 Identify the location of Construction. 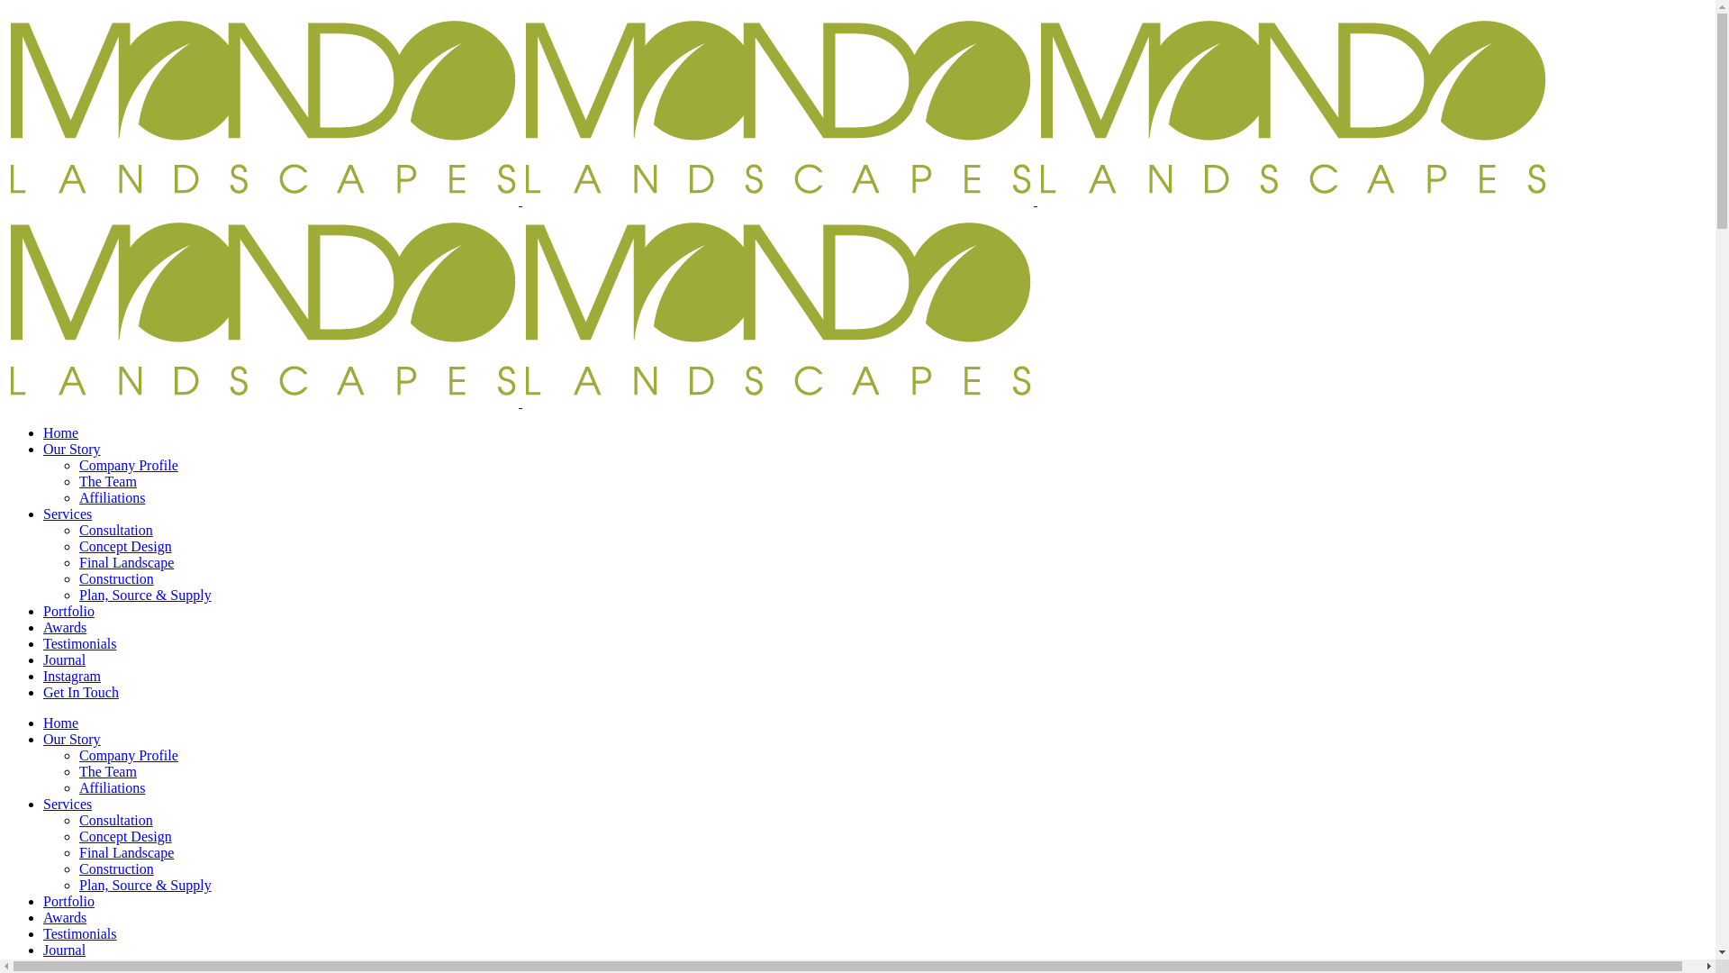
(117, 868).